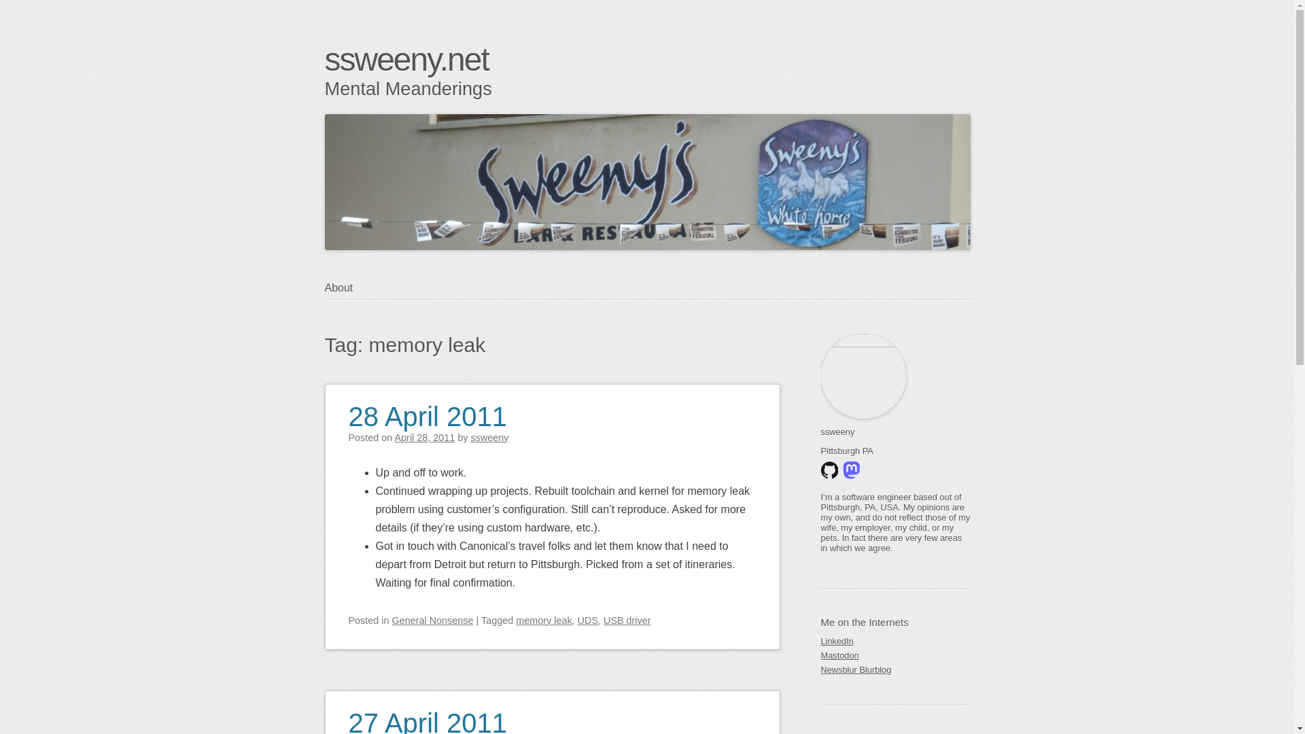 This screenshot has width=1305, height=734. Describe the element at coordinates (347, 288) in the screenshot. I see `About` at that location.